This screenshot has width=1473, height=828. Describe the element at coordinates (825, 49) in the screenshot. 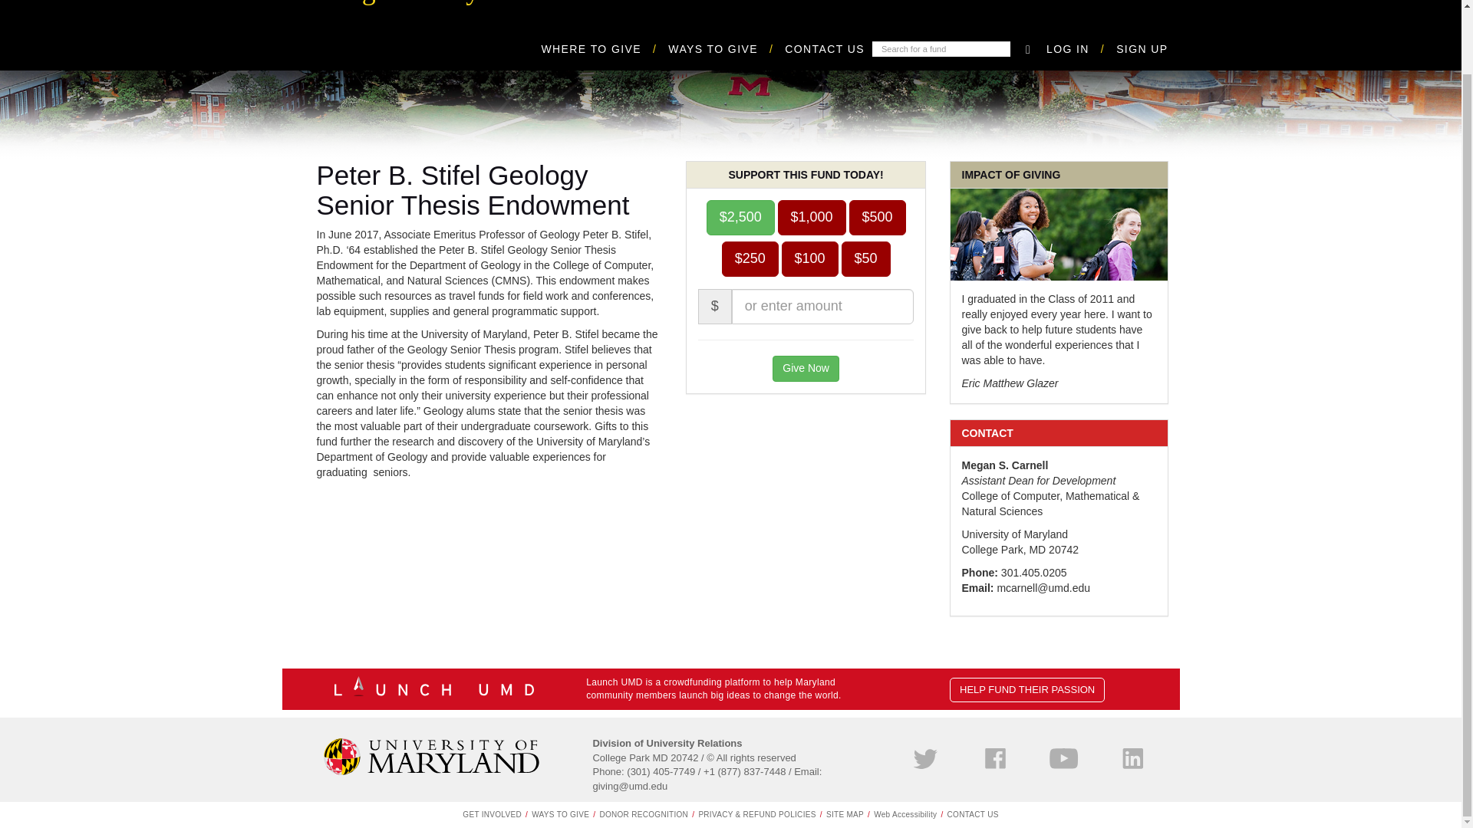

I see `CONTACT US` at that location.